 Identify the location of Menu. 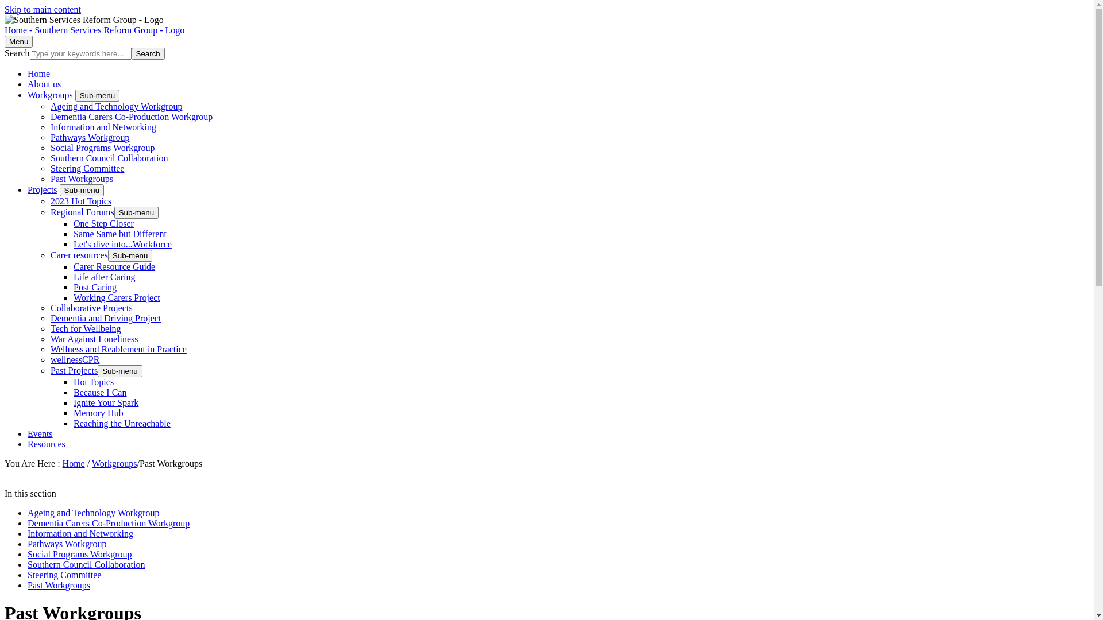
(18, 41).